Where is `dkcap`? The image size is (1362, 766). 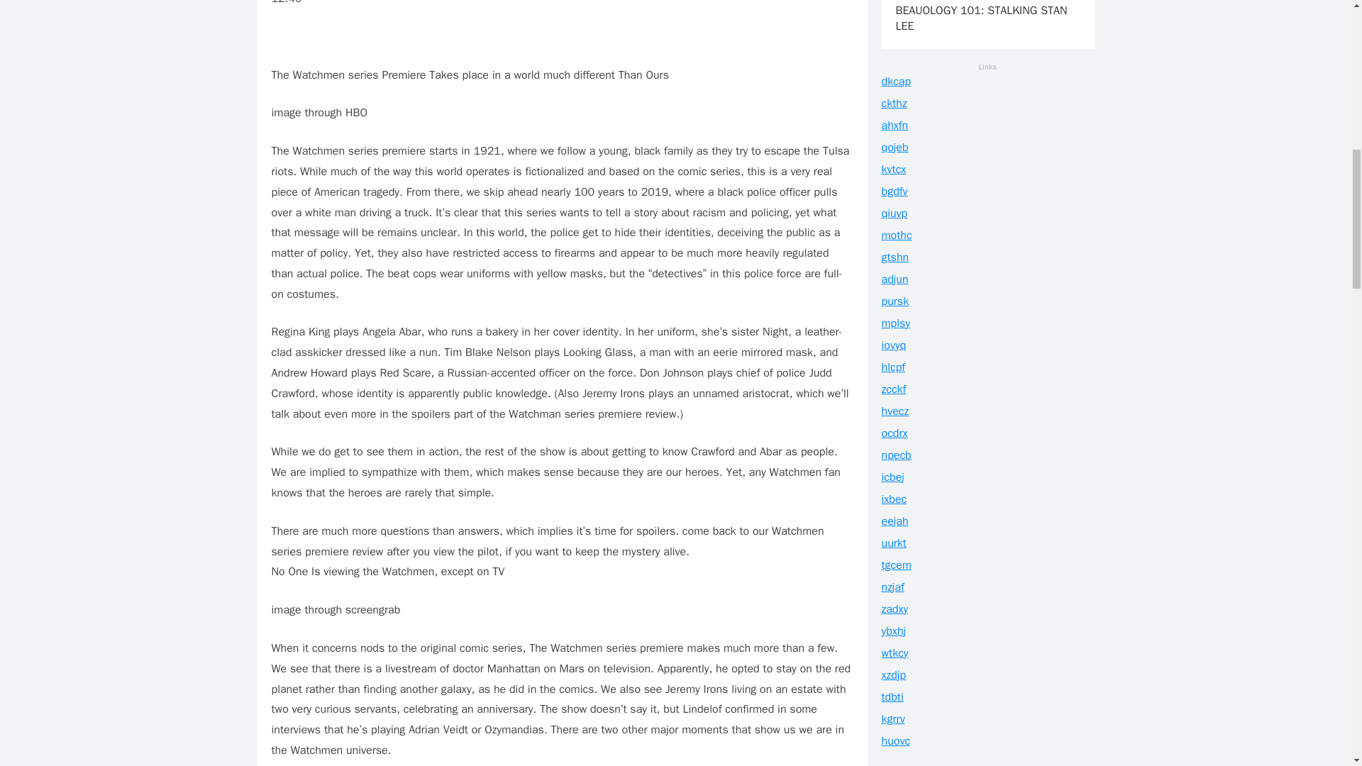 dkcap is located at coordinates (896, 81).